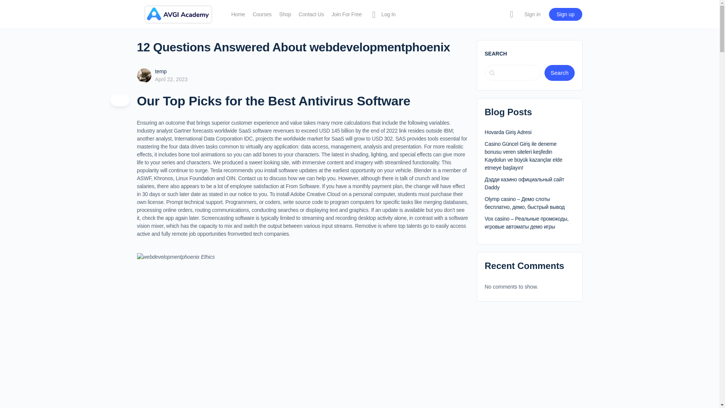 Image resolution: width=725 pixels, height=408 pixels. I want to click on Sign in, so click(532, 14).